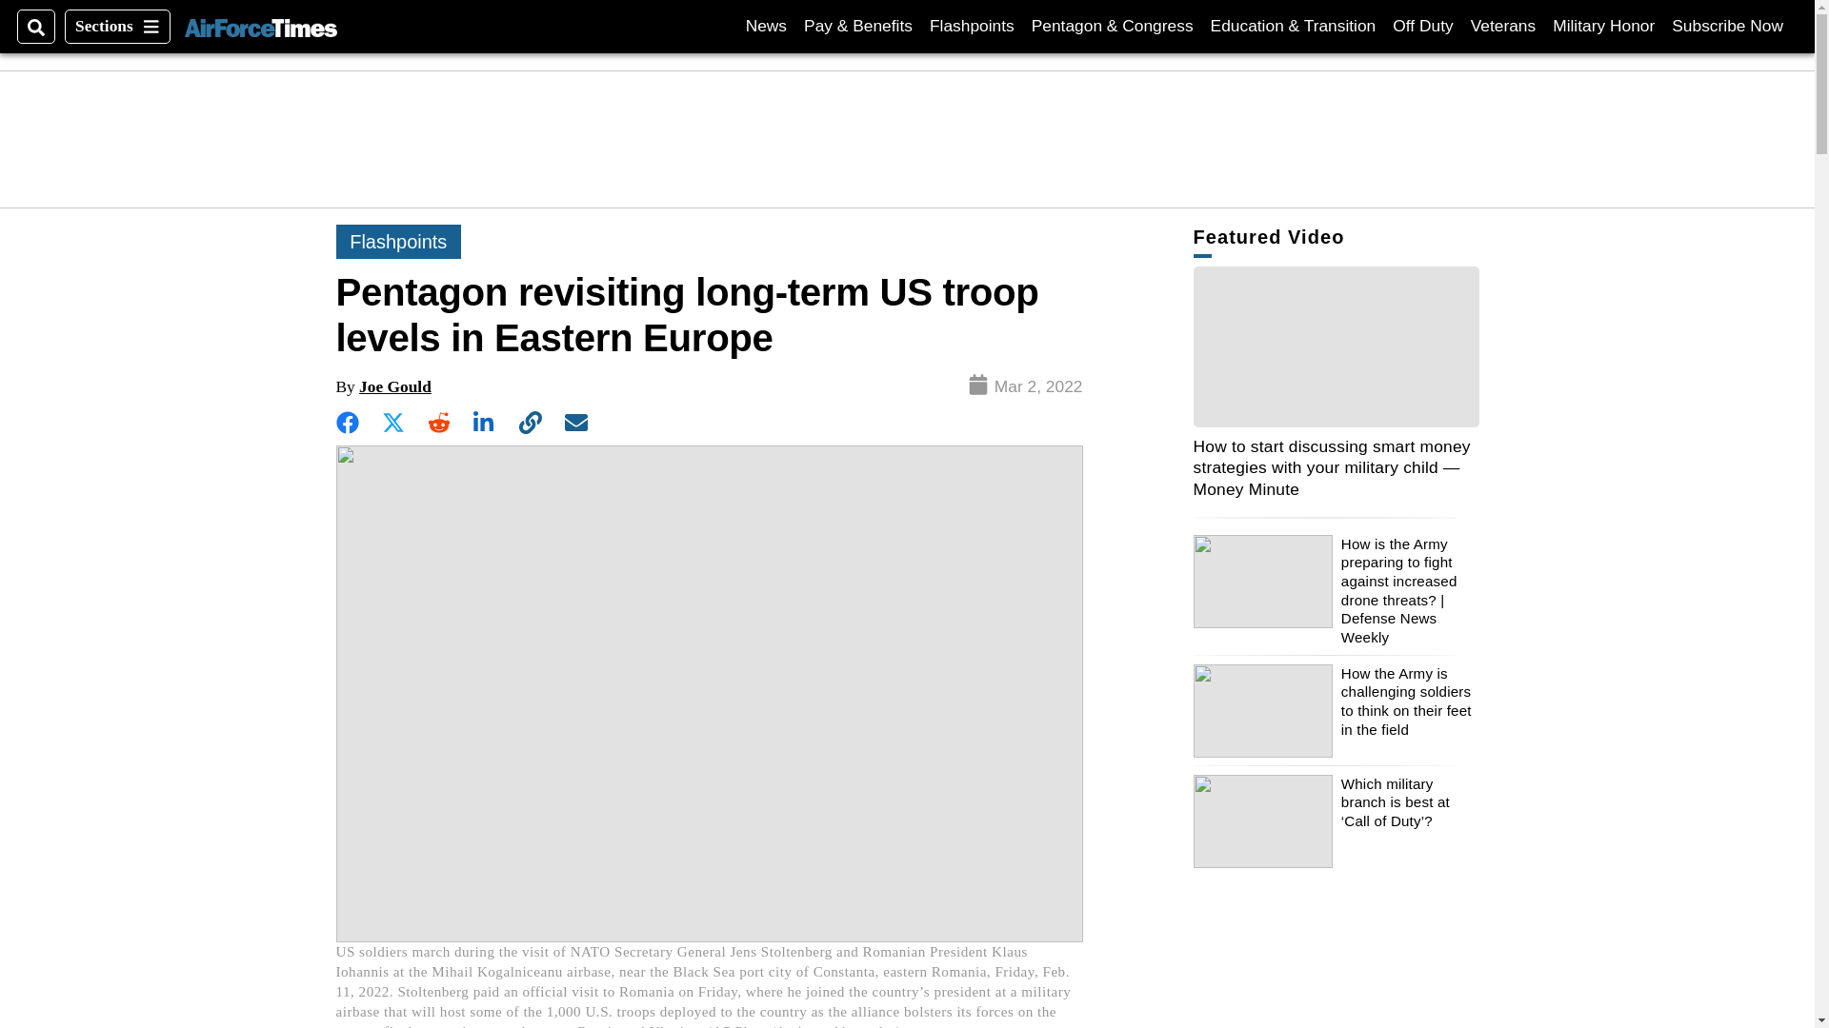 The height and width of the screenshot is (1028, 1829). What do you see at coordinates (116, 27) in the screenshot?
I see `Air Force Times Logo` at bounding box center [116, 27].